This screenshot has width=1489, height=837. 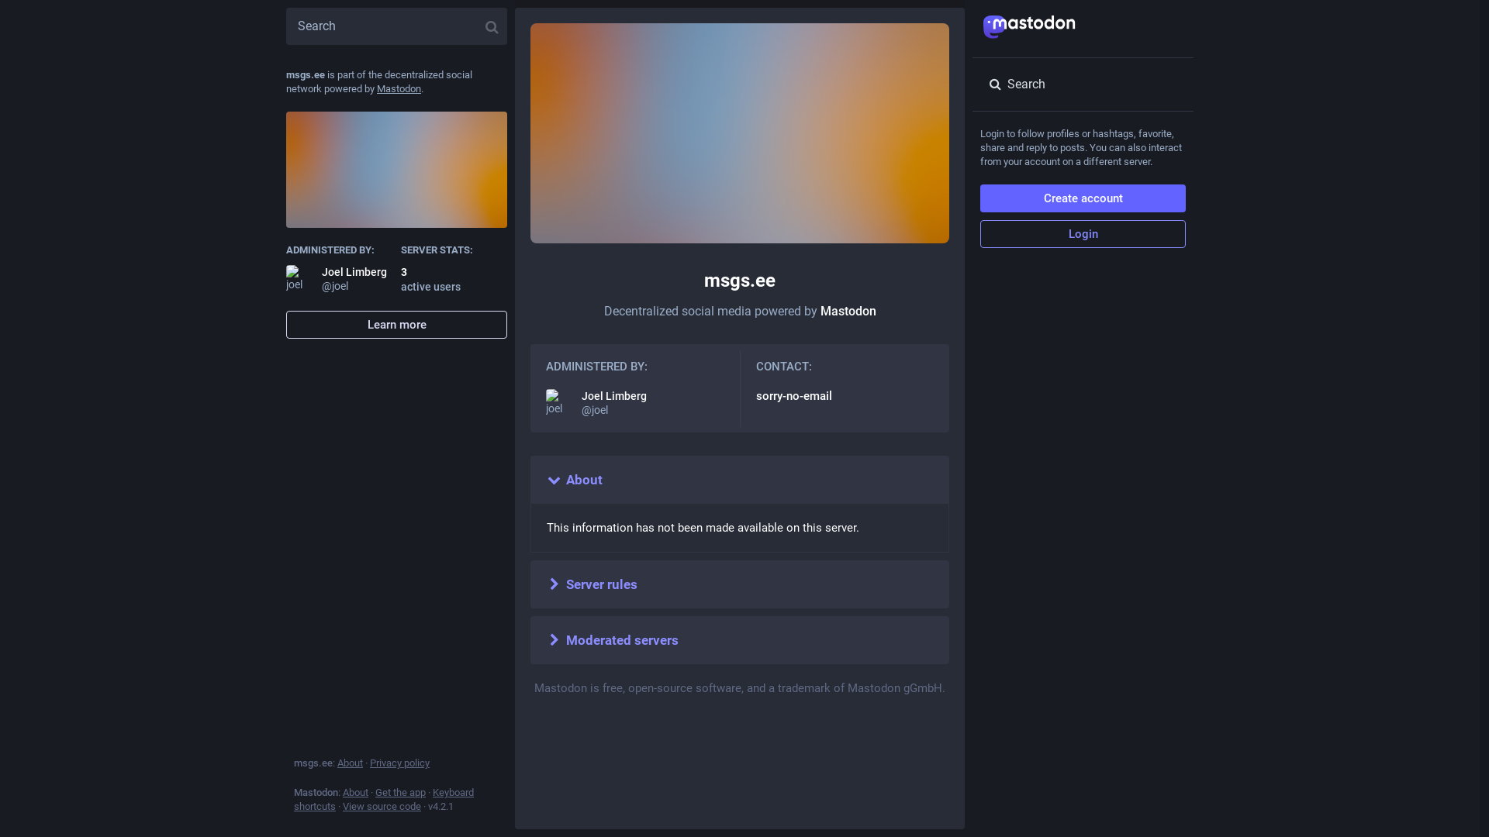 What do you see at coordinates (793, 396) in the screenshot?
I see `sorry-no-email` at bounding box center [793, 396].